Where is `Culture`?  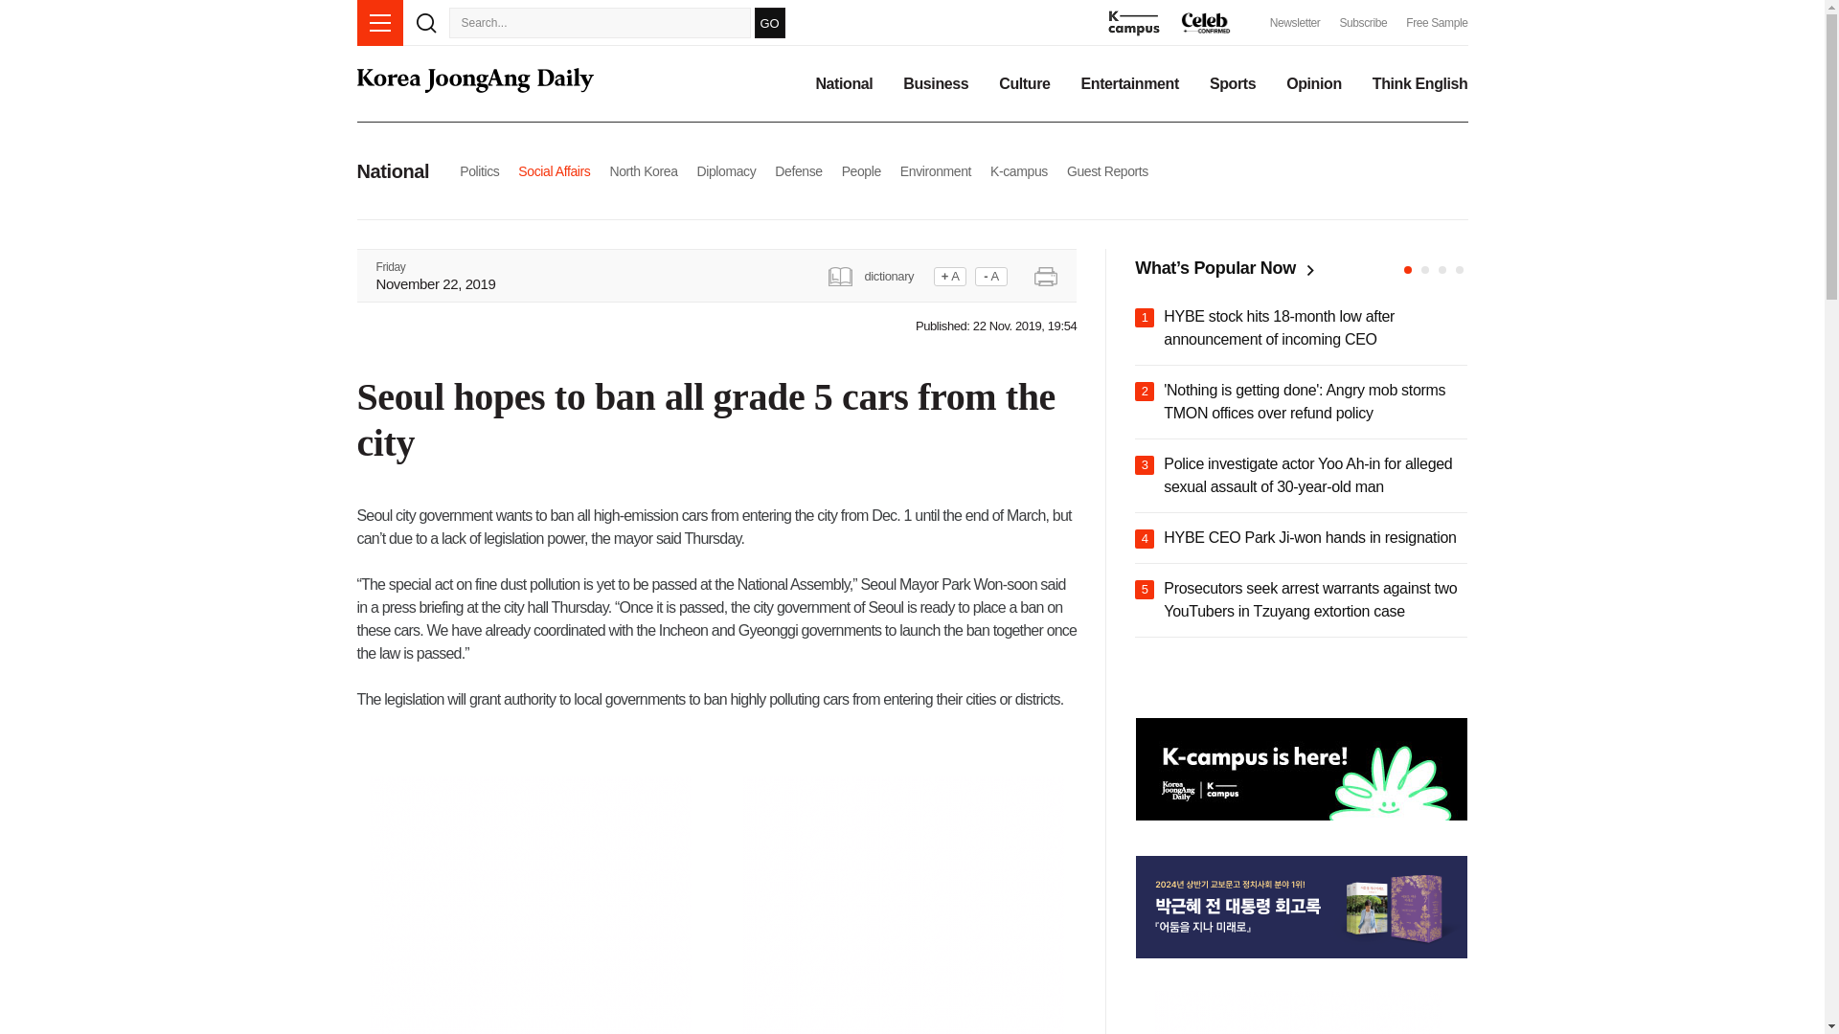 Culture is located at coordinates (1024, 84).